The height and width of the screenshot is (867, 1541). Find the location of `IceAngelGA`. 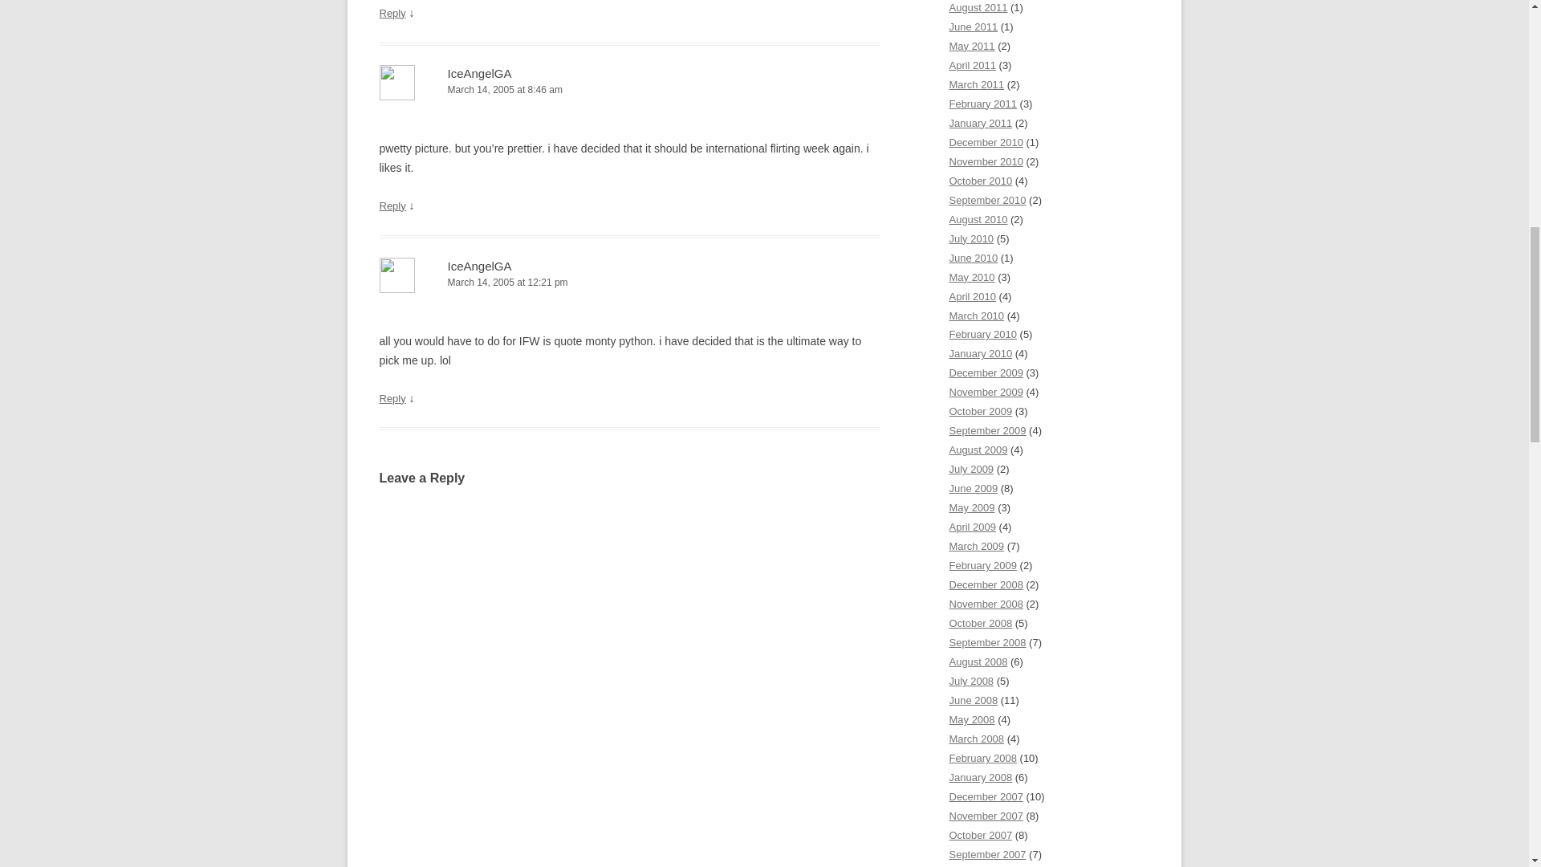

IceAngelGA is located at coordinates (480, 74).